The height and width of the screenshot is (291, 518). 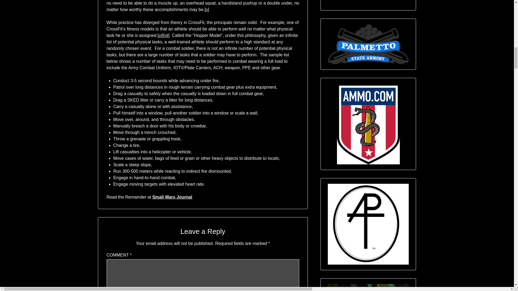 What do you see at coordinates (368, 287) in the screenshot?
I see `Got Training? Get it Today from the Best in the Business!` at bounding box center [368, 287].